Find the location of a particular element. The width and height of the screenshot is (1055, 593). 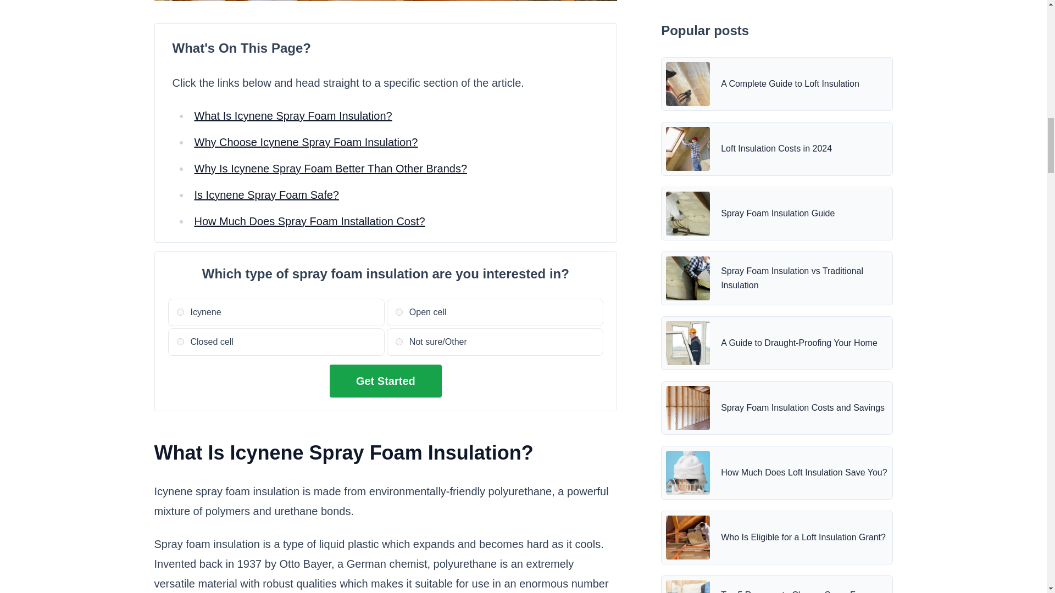

on is located at coordinates (399, 312).